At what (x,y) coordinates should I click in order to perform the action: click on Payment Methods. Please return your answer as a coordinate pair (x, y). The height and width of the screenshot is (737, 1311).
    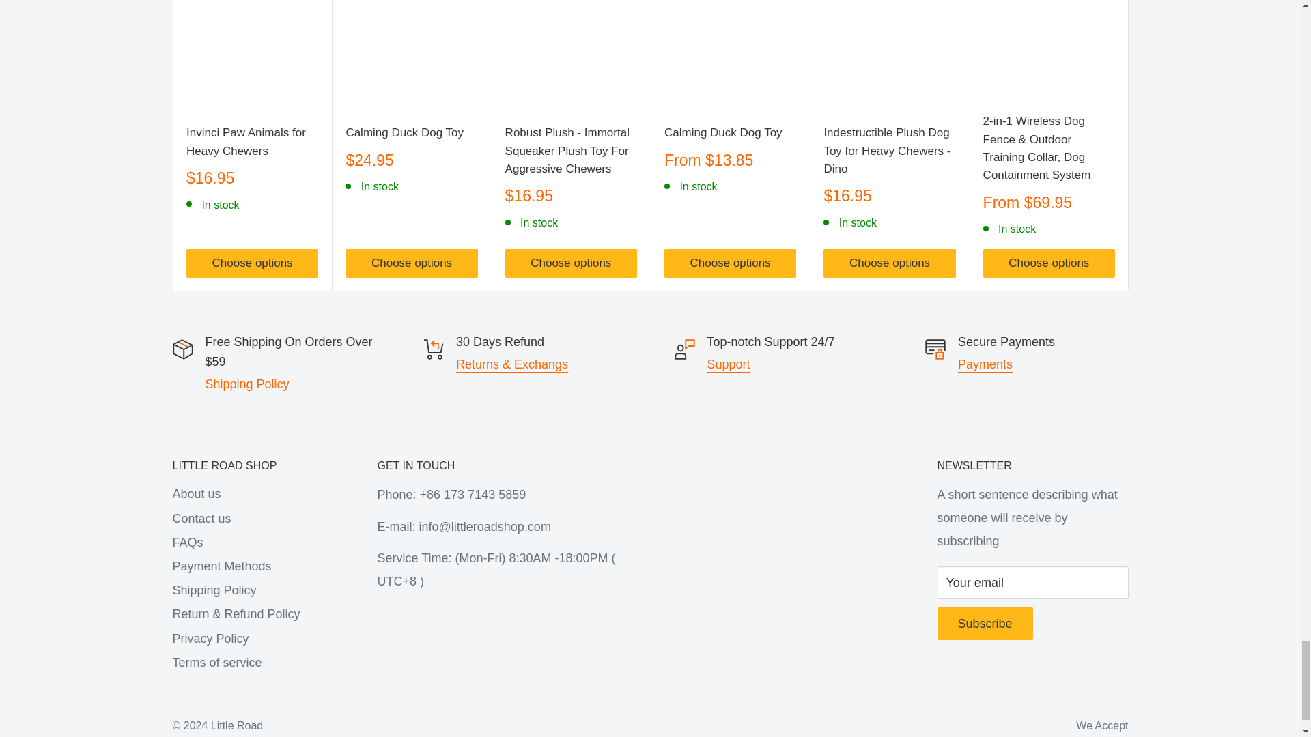
    Looking at the image, I should click on (985, 364).